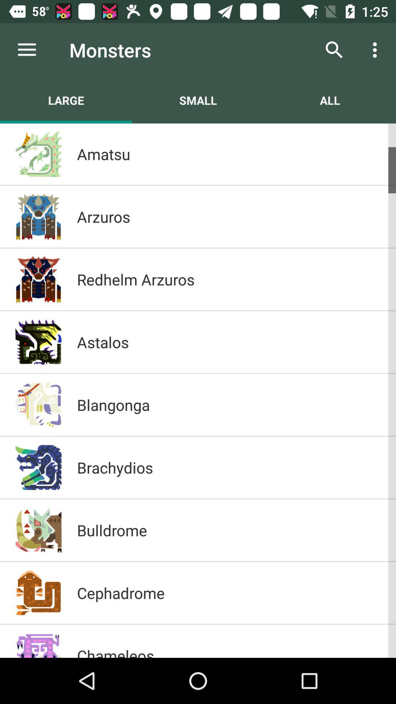  I want to click on tap amatsu icon, so click(229, 154).